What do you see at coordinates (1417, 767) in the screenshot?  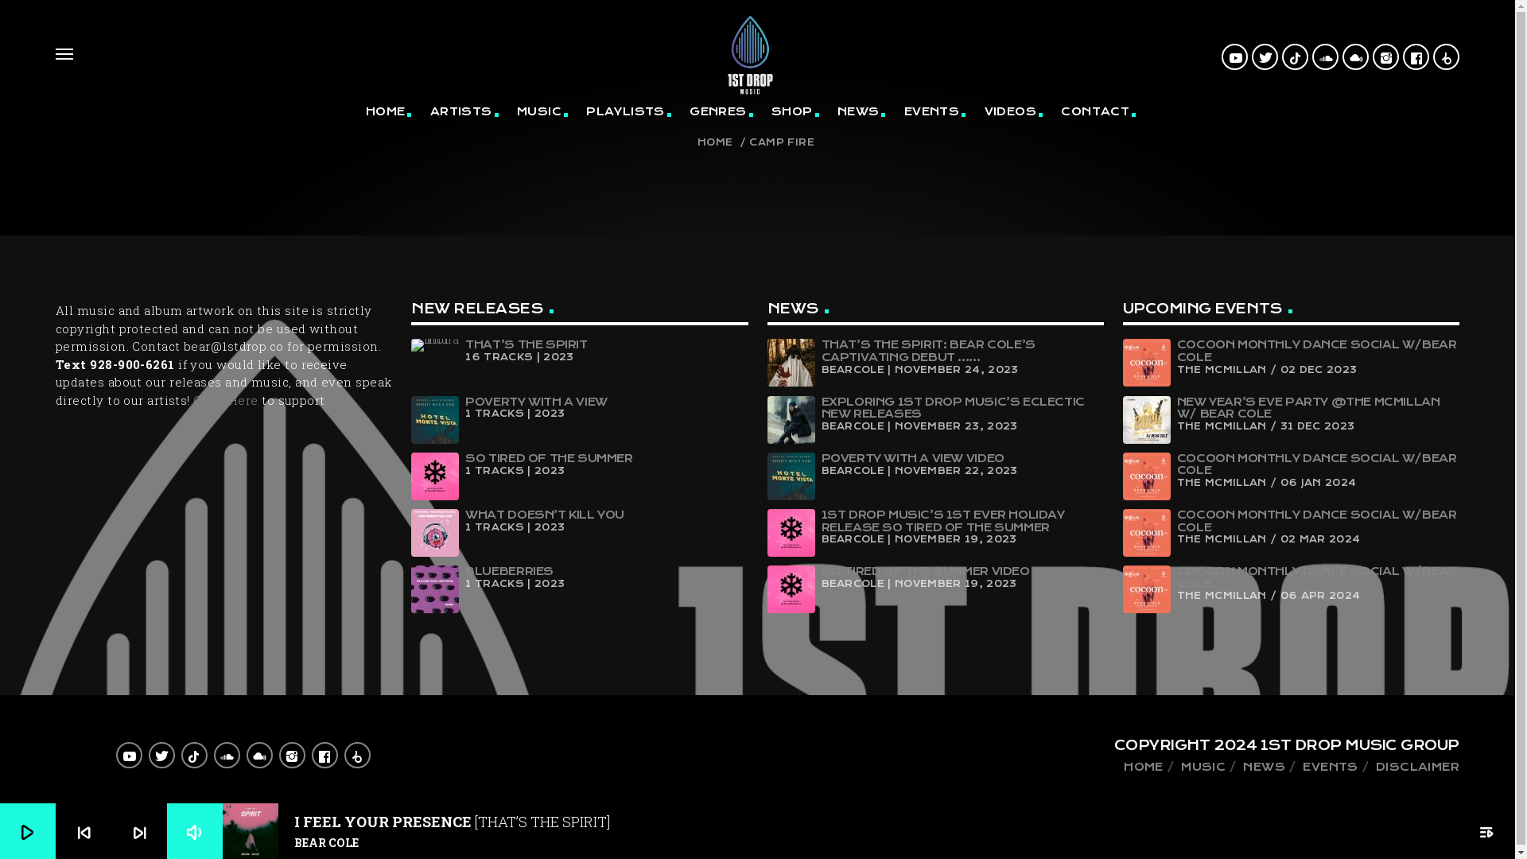 I see `DISCLAIMER` at bounding box center [1417, 767].